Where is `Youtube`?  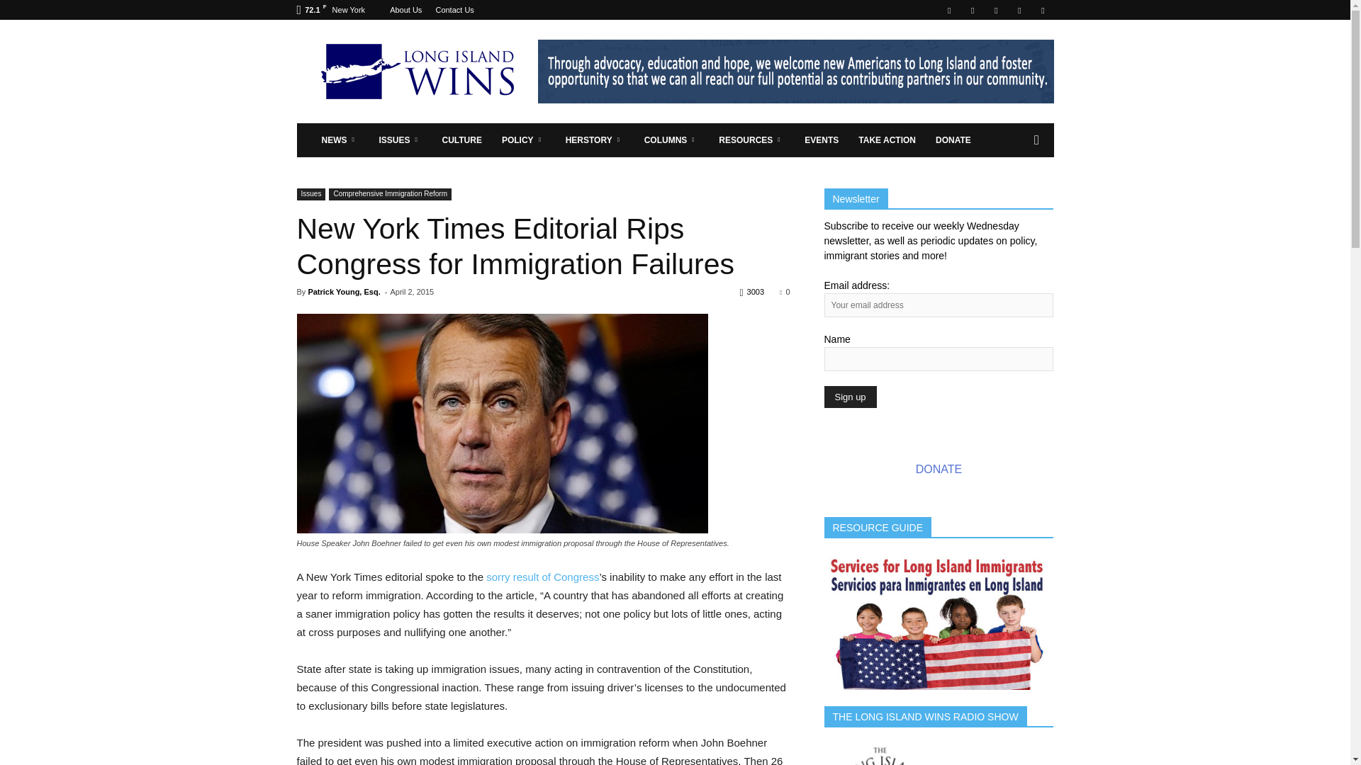 Youtube is located at coordinates (1042, 10).